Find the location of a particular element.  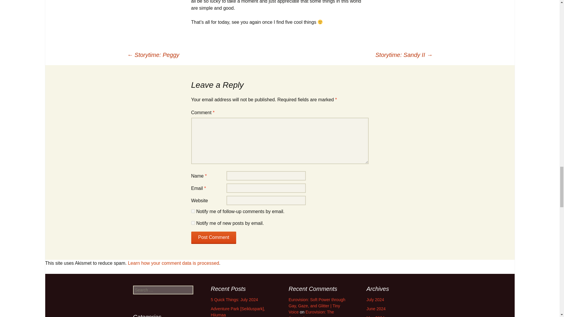

subscribe is located at coordinates (193, 222).